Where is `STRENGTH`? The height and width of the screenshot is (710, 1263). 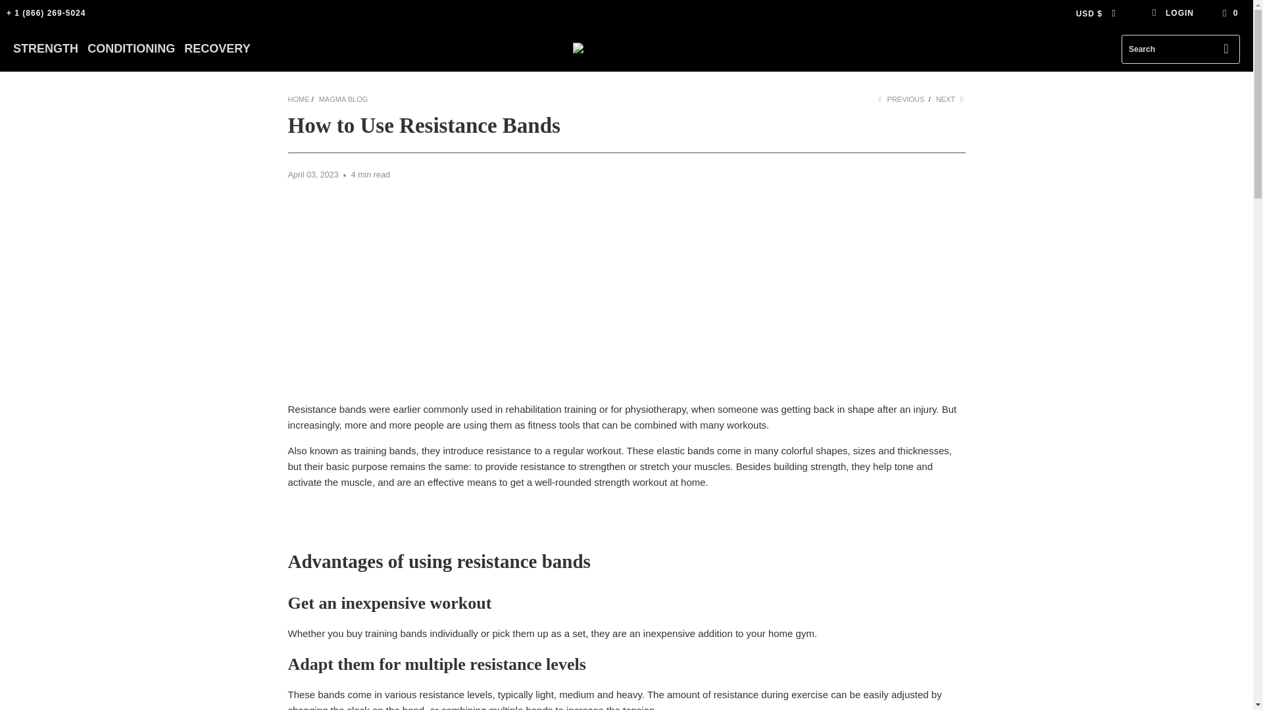 STRENGTH is located at coordinates (45, 49).